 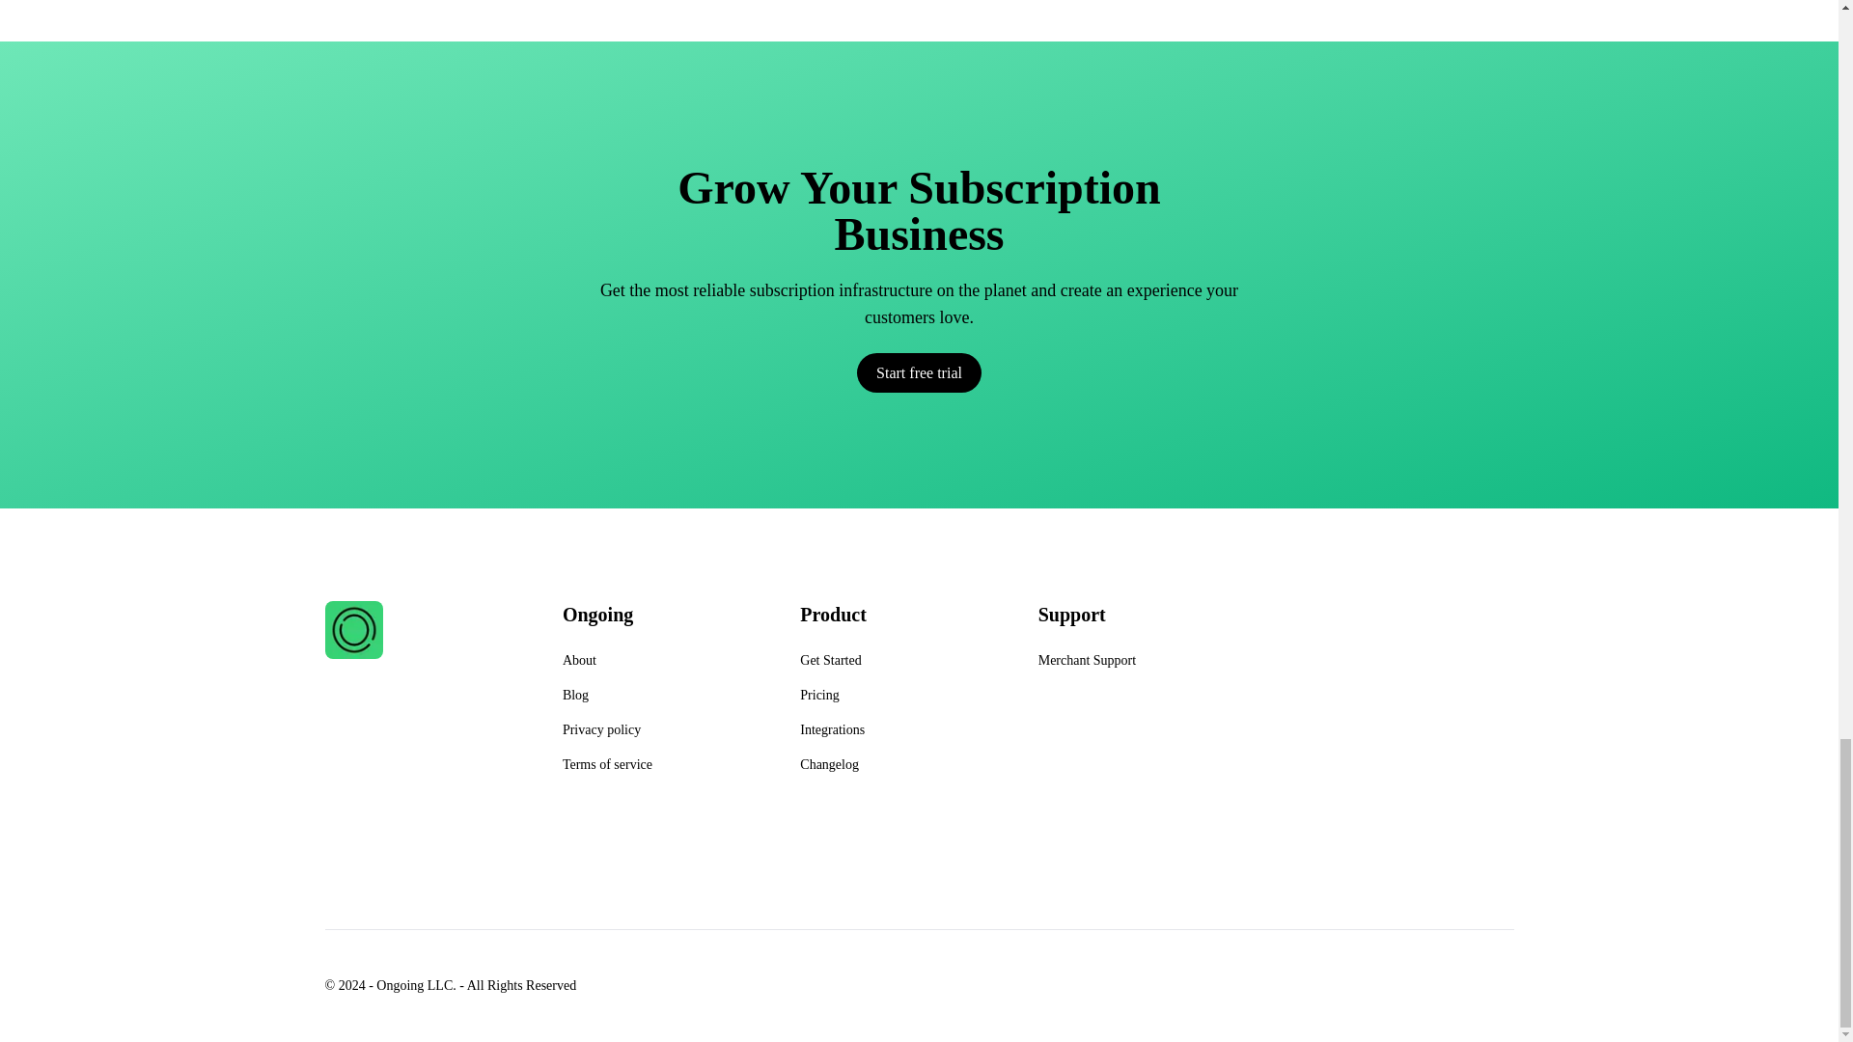 What do you see at coordinates (579, 660) in the screenshot?
I see `About` at bounding box center [579, 660].